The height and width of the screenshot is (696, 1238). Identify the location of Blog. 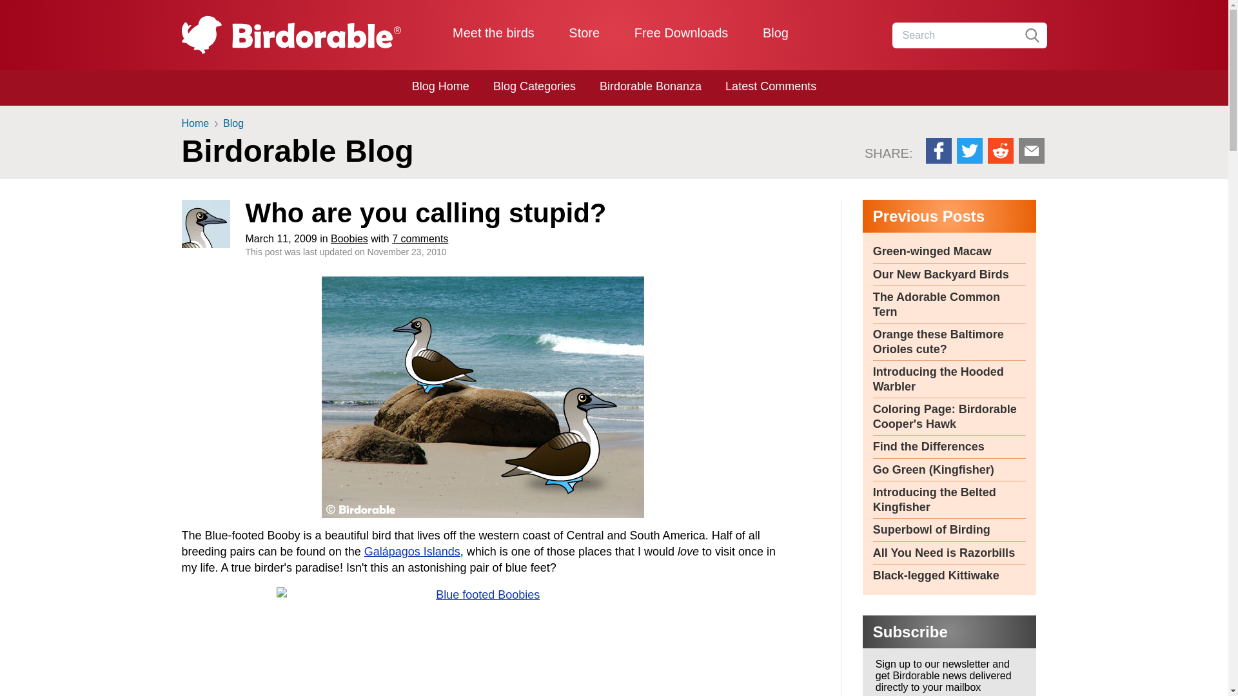
(775, 32).